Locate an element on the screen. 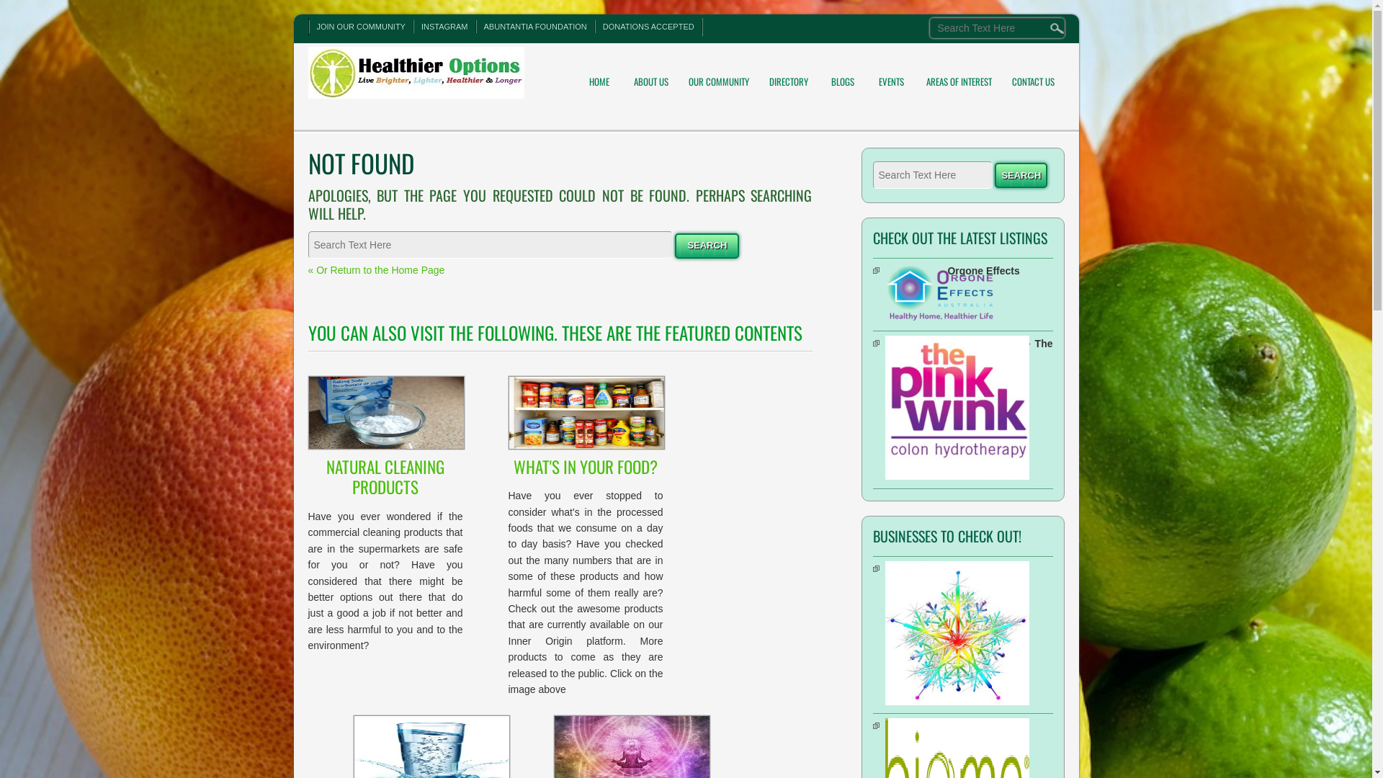 The width and height of the screenshot is (1383, 778). OUR COMMUNITY is located at coordinates (718, 72).